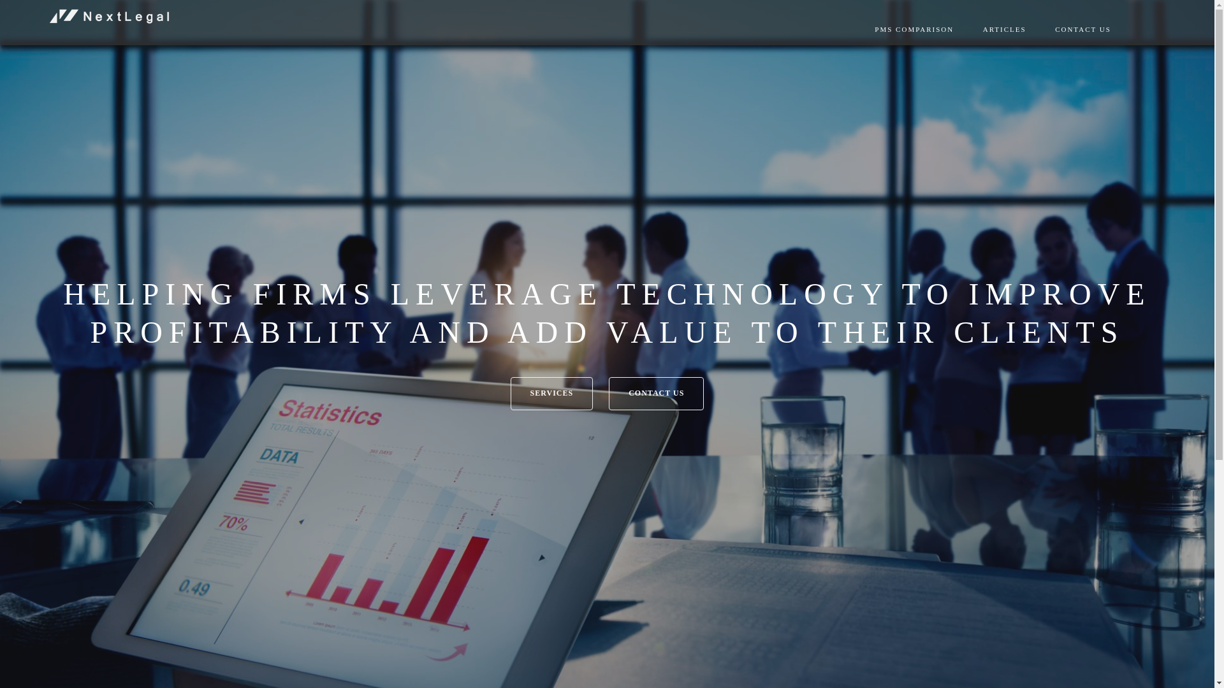  I want to click on CONTACT US, so click(657, 394).